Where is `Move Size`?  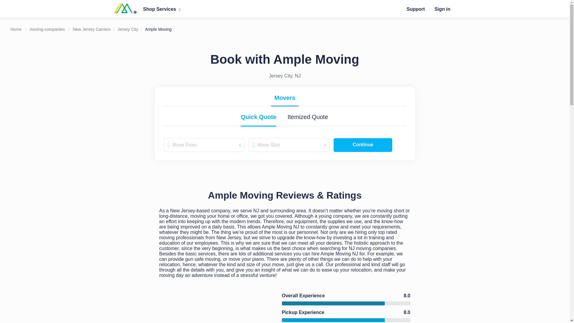
Move Size is located at coordinates (289, 145).